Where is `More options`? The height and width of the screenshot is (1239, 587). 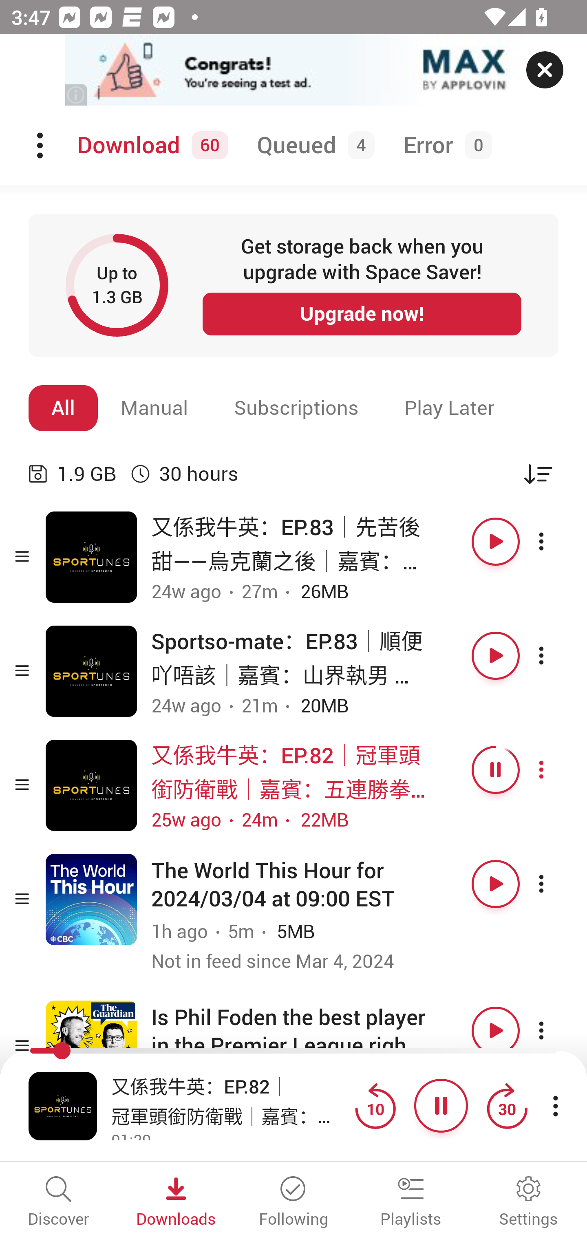
More options is located at coordinates (555, 541).